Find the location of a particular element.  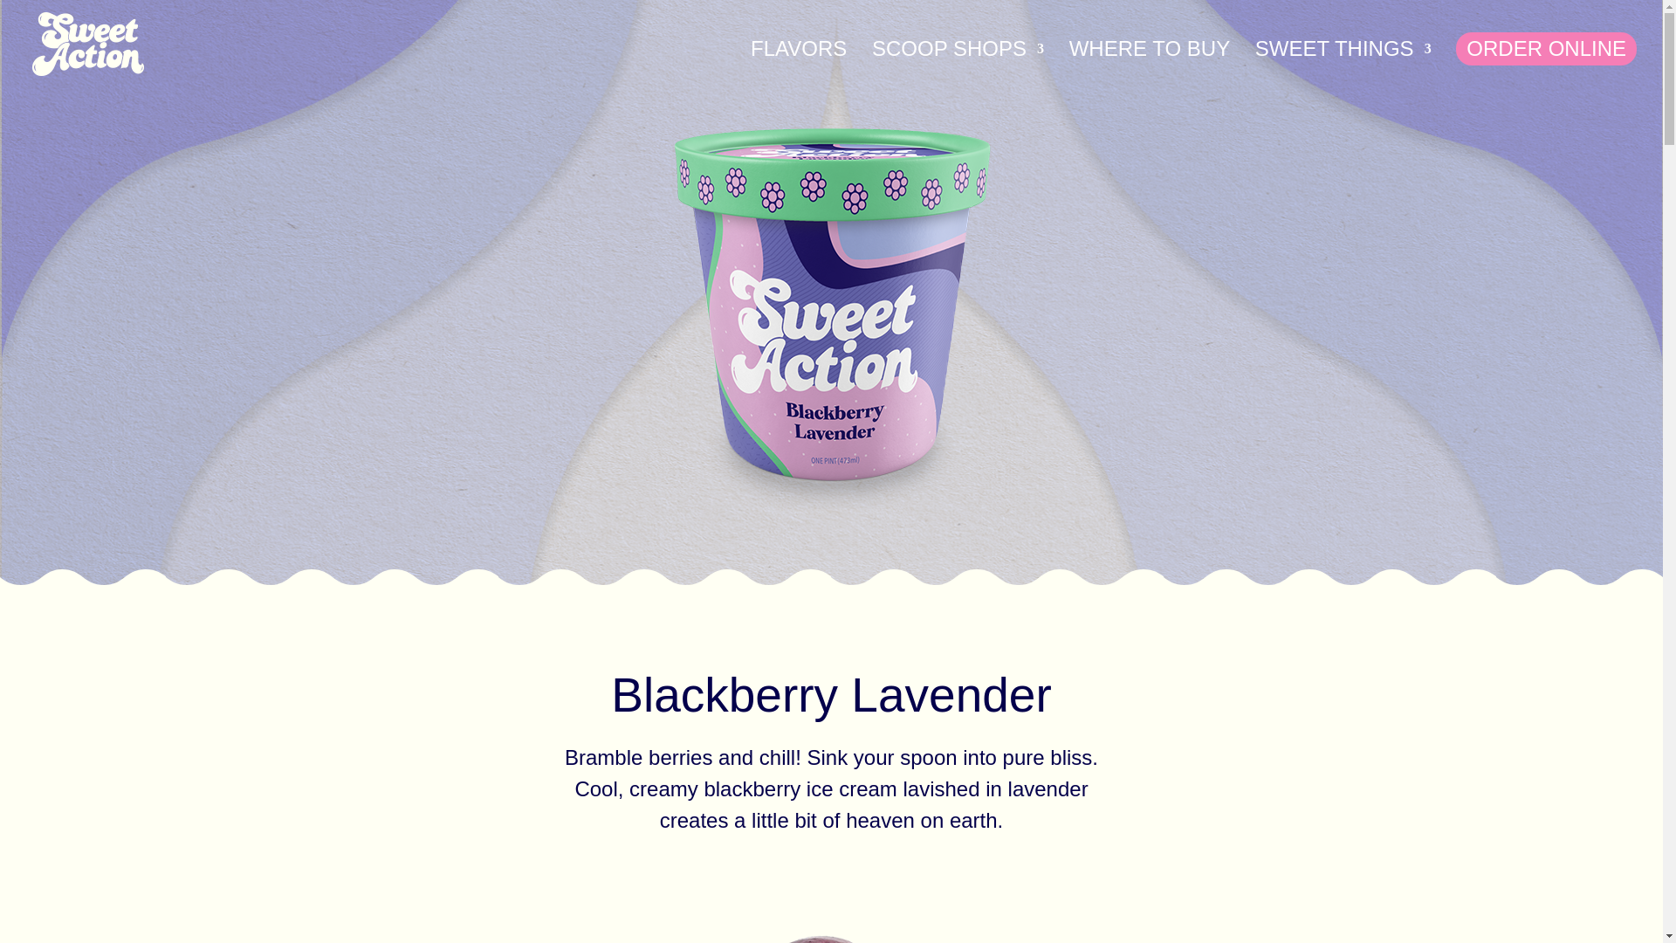

SWEET THINGS is located at coordinates (1343, 65).